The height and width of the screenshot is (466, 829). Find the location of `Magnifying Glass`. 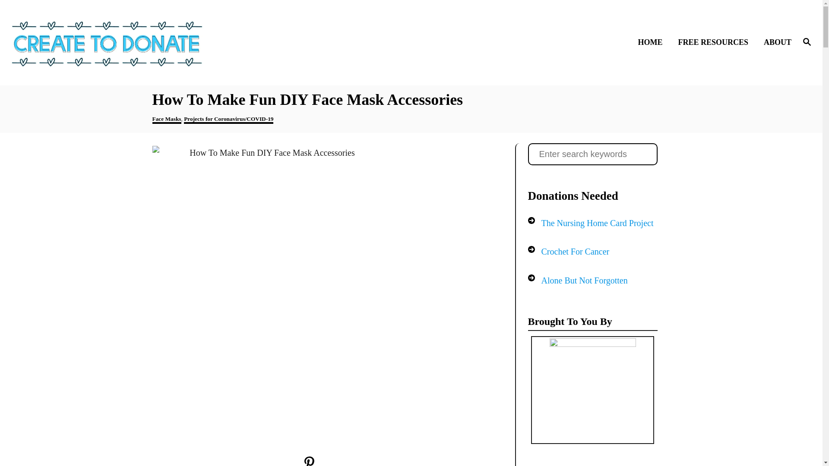

Magnifying Glass is located at coordinates (807, 42).